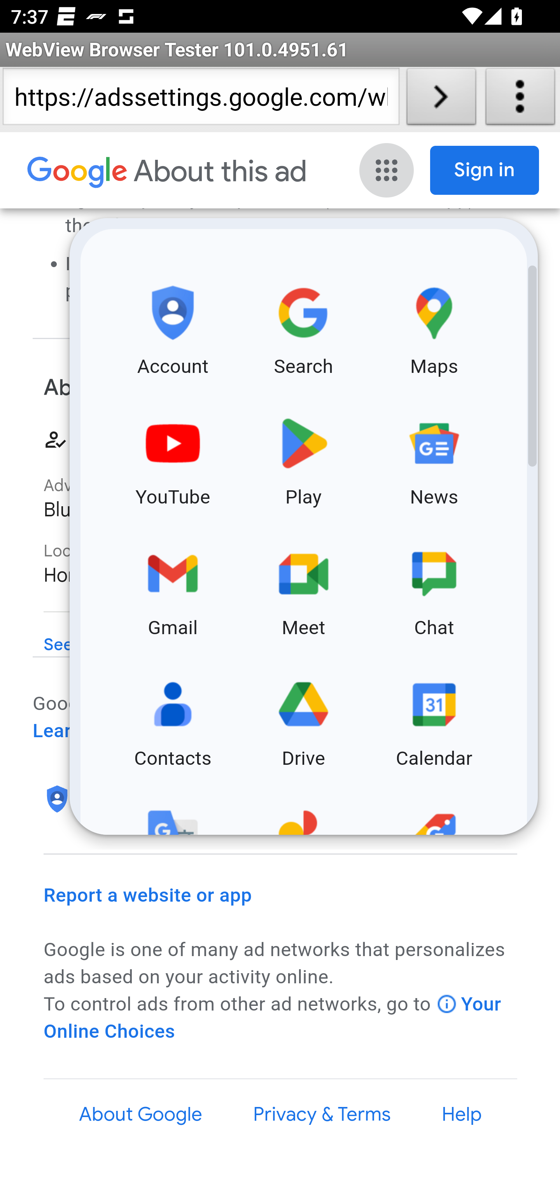 The width and height of the screenshot is (560, 1182). Describe the element at coordinates (148, 895) in the screenshot. I see `Report a website or app` at that location.